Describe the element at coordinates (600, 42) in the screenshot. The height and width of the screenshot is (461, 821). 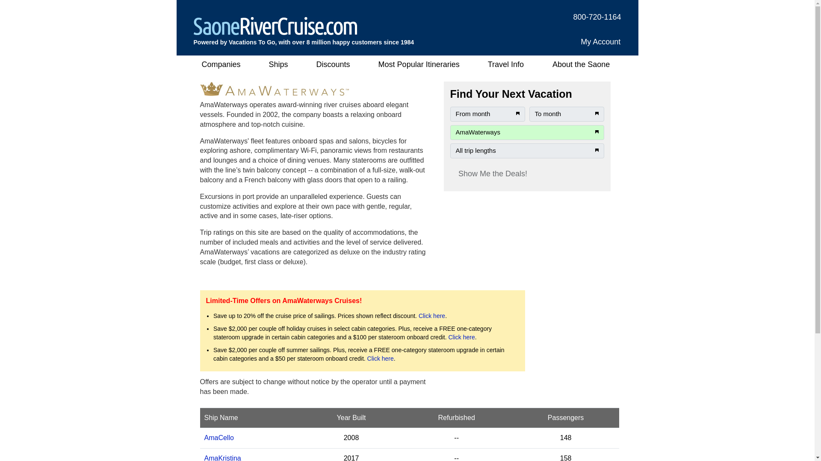
I see `My Account` at that location.